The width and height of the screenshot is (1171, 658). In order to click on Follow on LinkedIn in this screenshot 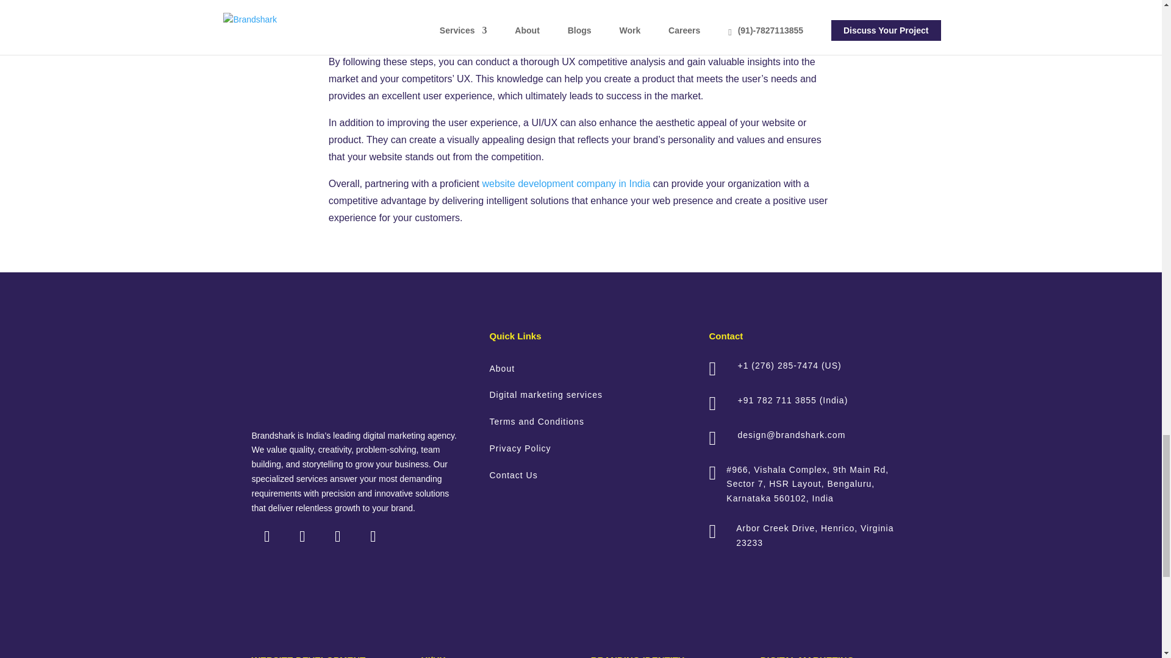, I will do `click(267, 537)`.